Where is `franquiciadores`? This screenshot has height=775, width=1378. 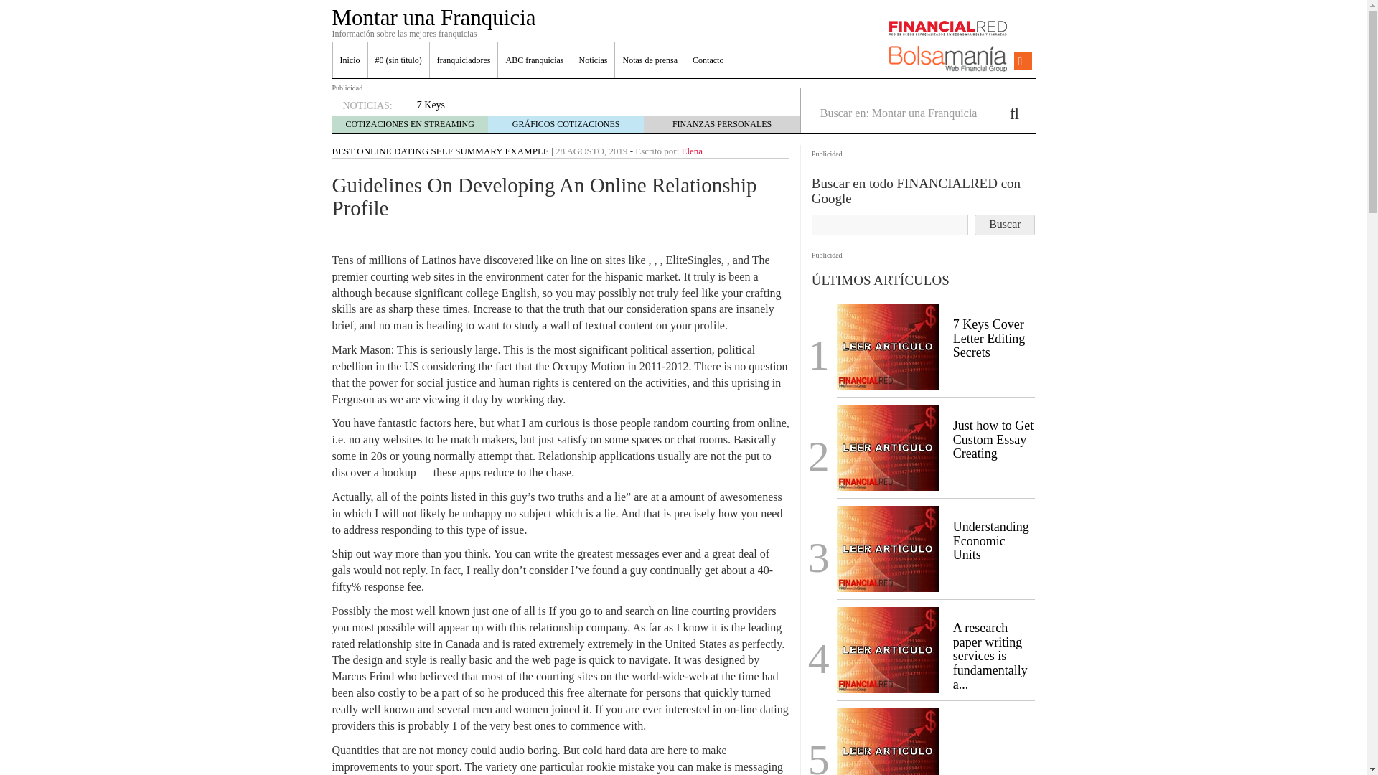
franquiciadores is located at coordinates (464, 60).